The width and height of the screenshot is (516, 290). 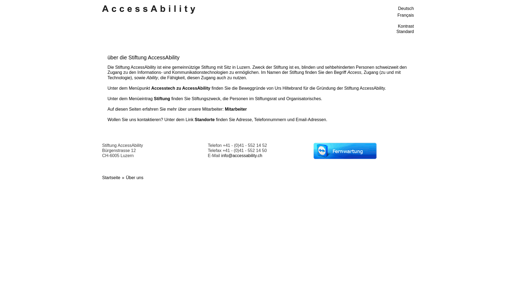 What do you see at coordinates (242, 156) in the screenshot?
I see `info@accessability.ch` at bounding box center [242, 156].